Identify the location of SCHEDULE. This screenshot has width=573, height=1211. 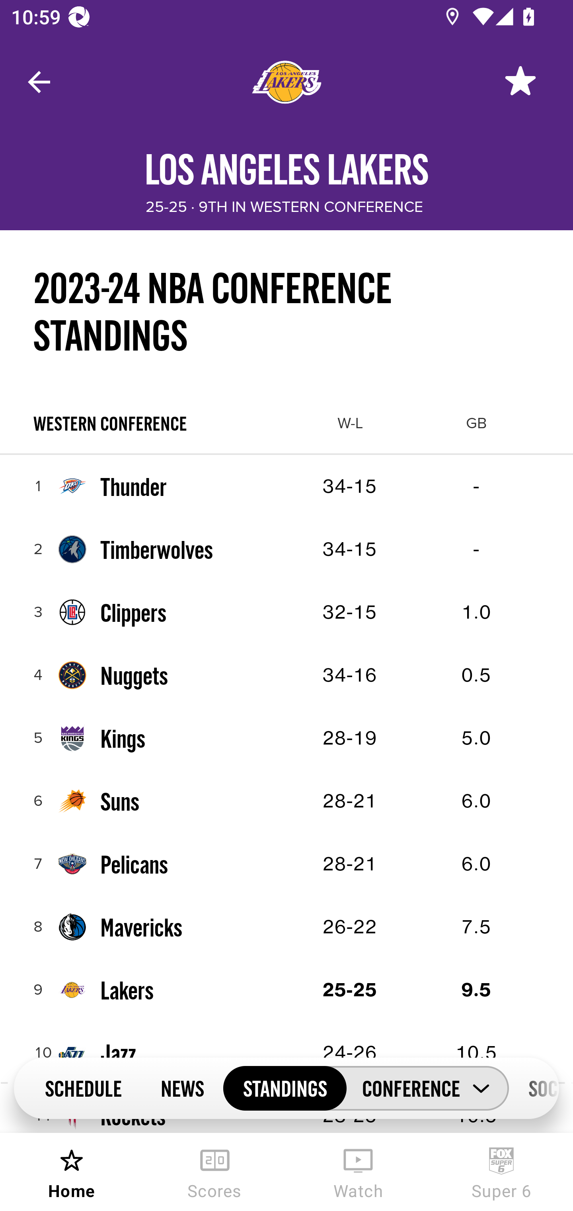
(83, 1088).